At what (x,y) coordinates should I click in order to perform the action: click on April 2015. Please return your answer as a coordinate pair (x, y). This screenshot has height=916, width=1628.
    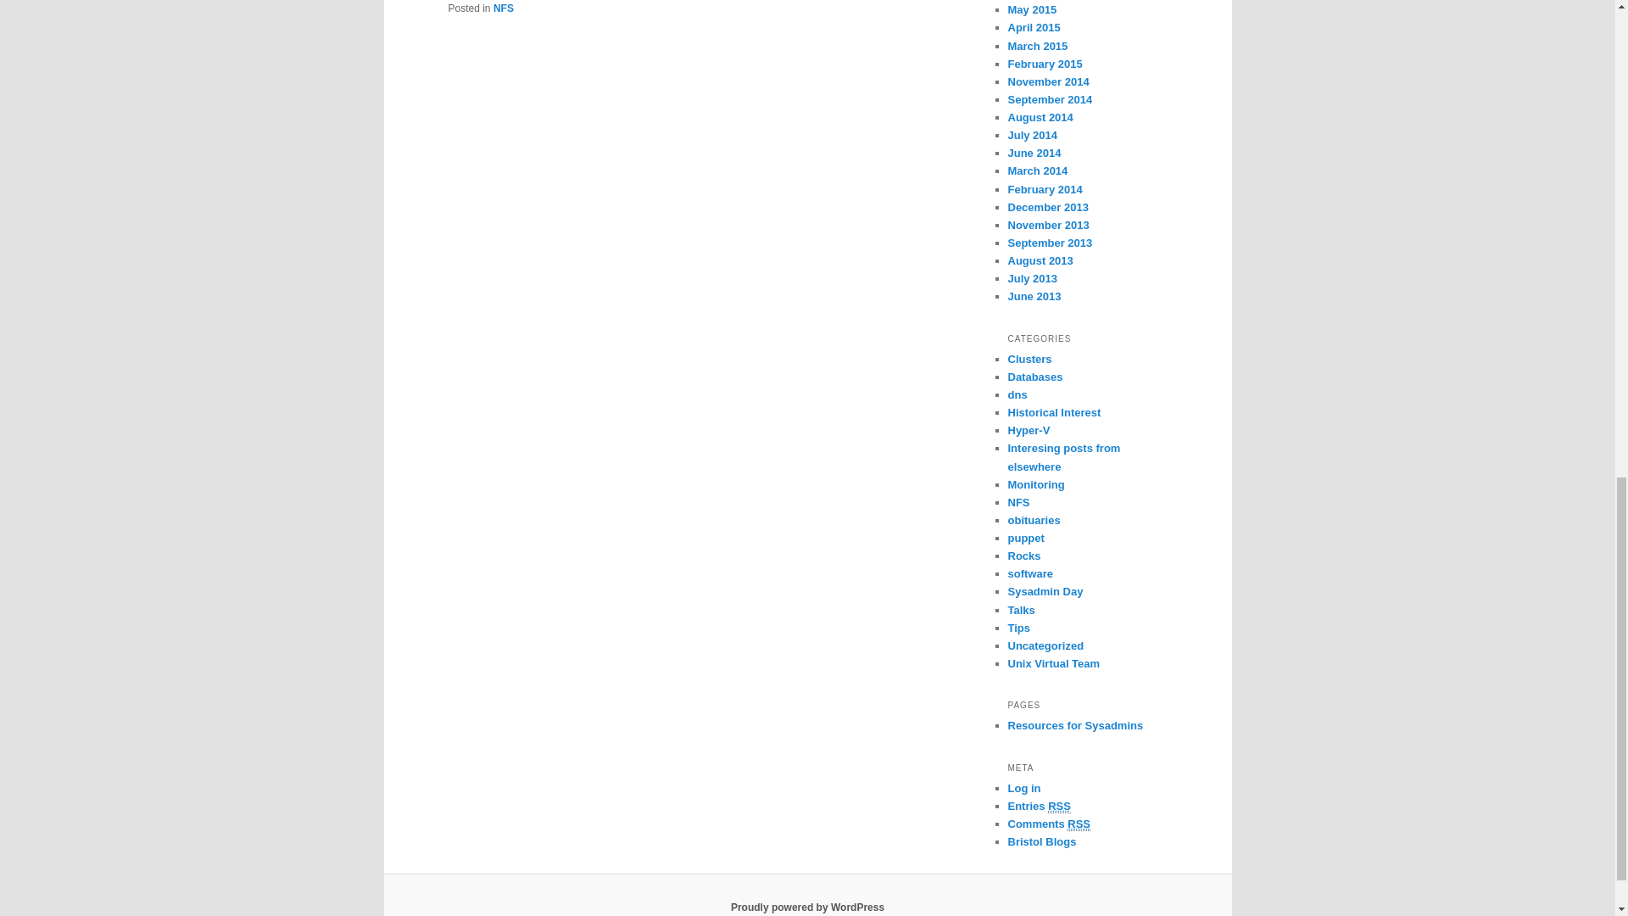
    Looking at the image, I should click on (1033, 27).